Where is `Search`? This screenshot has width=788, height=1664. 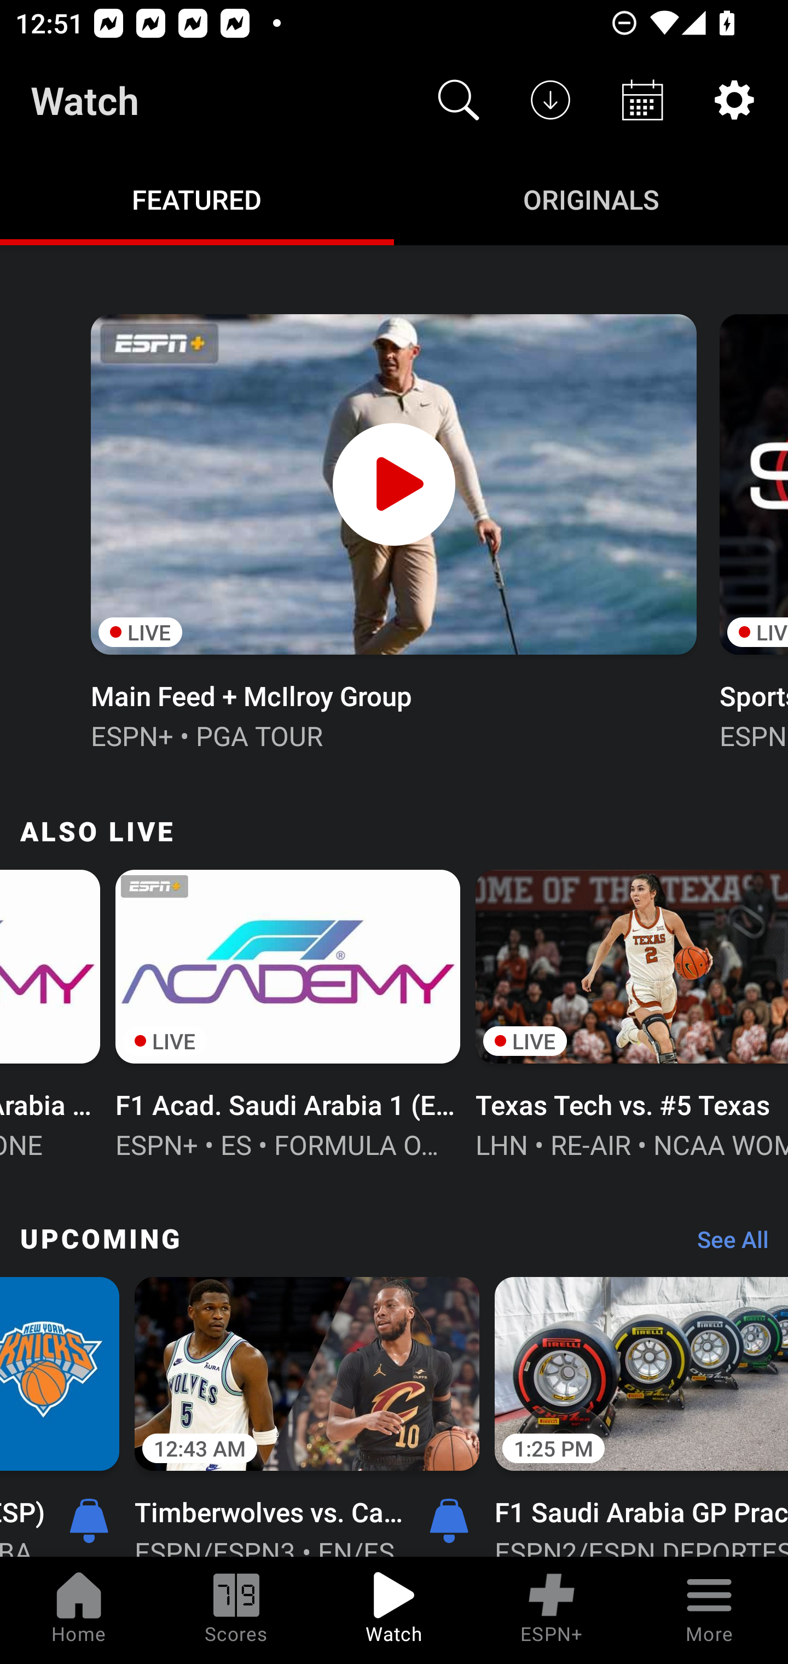 Search is located at coordinates (459, 100).